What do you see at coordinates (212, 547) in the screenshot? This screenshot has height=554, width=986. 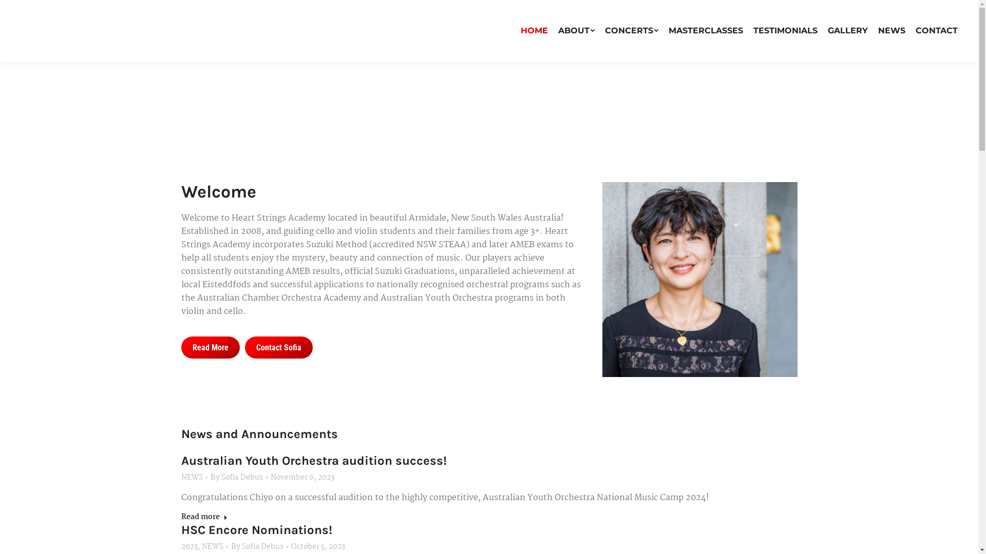 I see `NEWS` at bounding box center [212, 547].